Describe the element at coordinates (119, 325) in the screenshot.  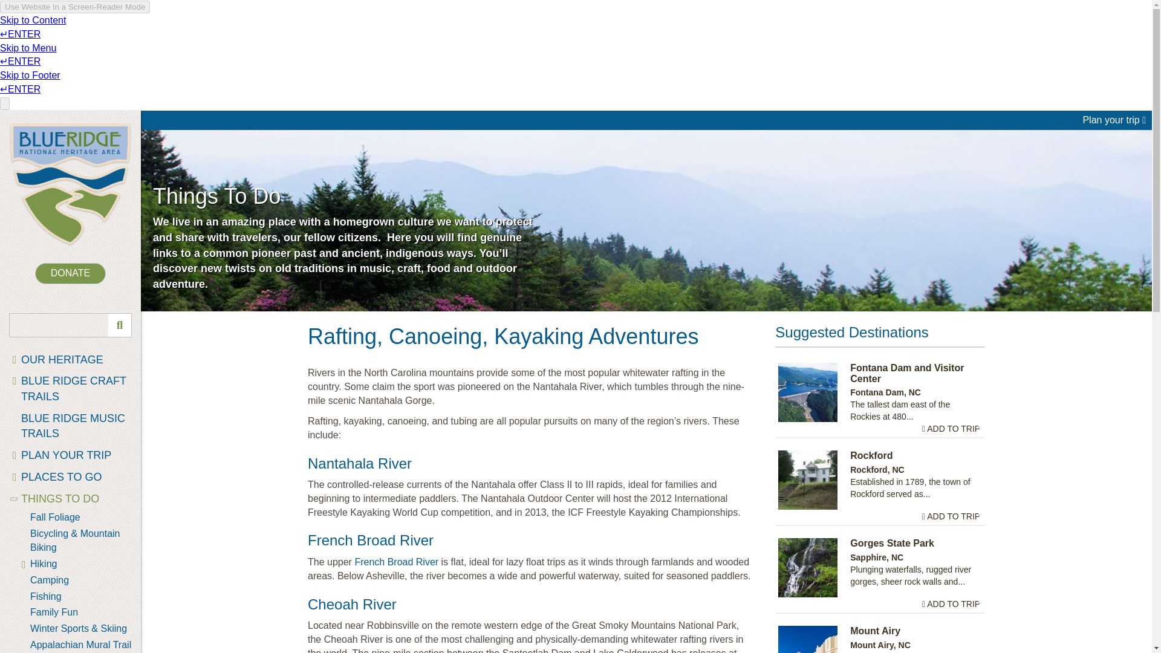
I see `Search Submit` at that location.